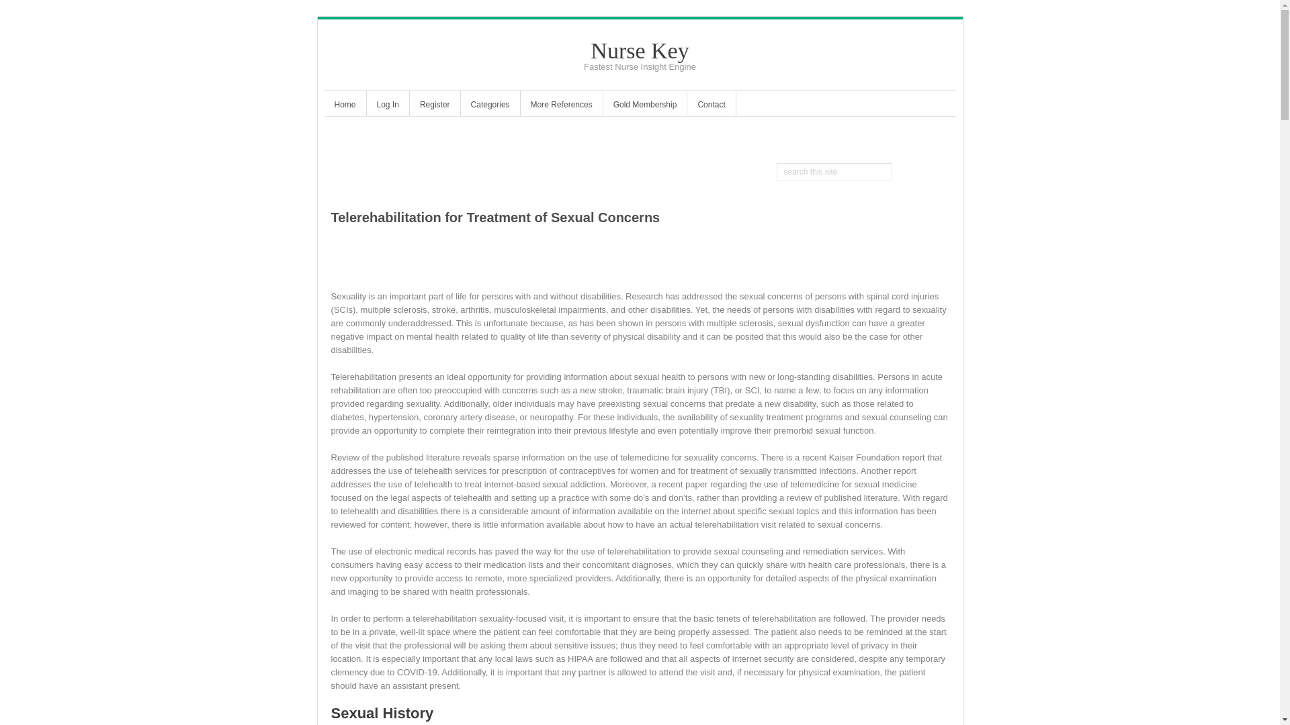 The height and width of the screenshot is (725, 1290). Describe the element at coordinates (645, 106) in the screenshot. I see `Gold Membership` at that location.